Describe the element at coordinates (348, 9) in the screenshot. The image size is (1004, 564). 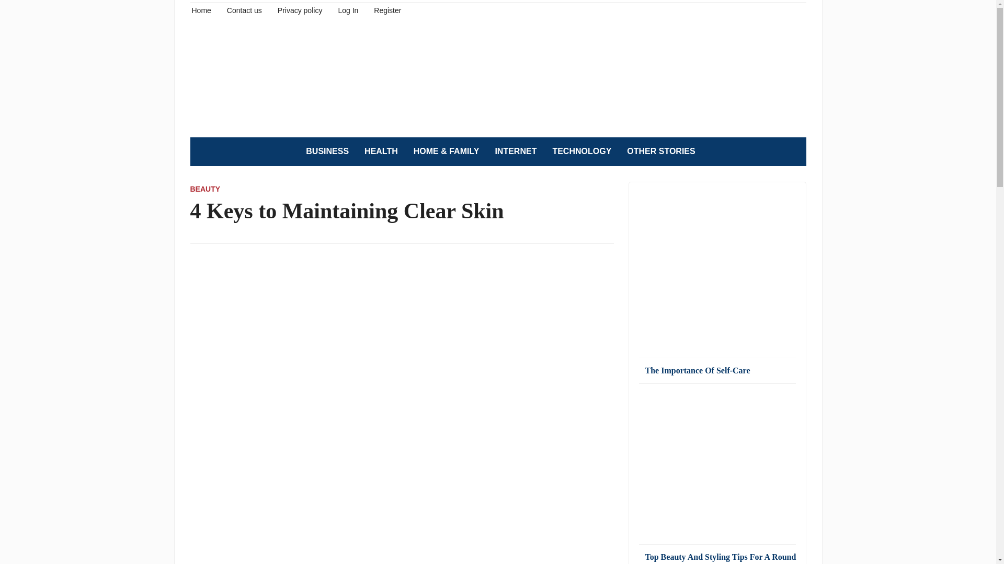
I see `Log In` at that location.